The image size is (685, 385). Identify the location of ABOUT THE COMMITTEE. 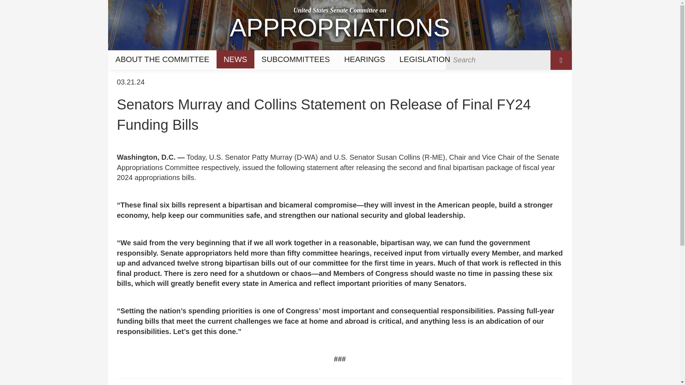
(339, 25).